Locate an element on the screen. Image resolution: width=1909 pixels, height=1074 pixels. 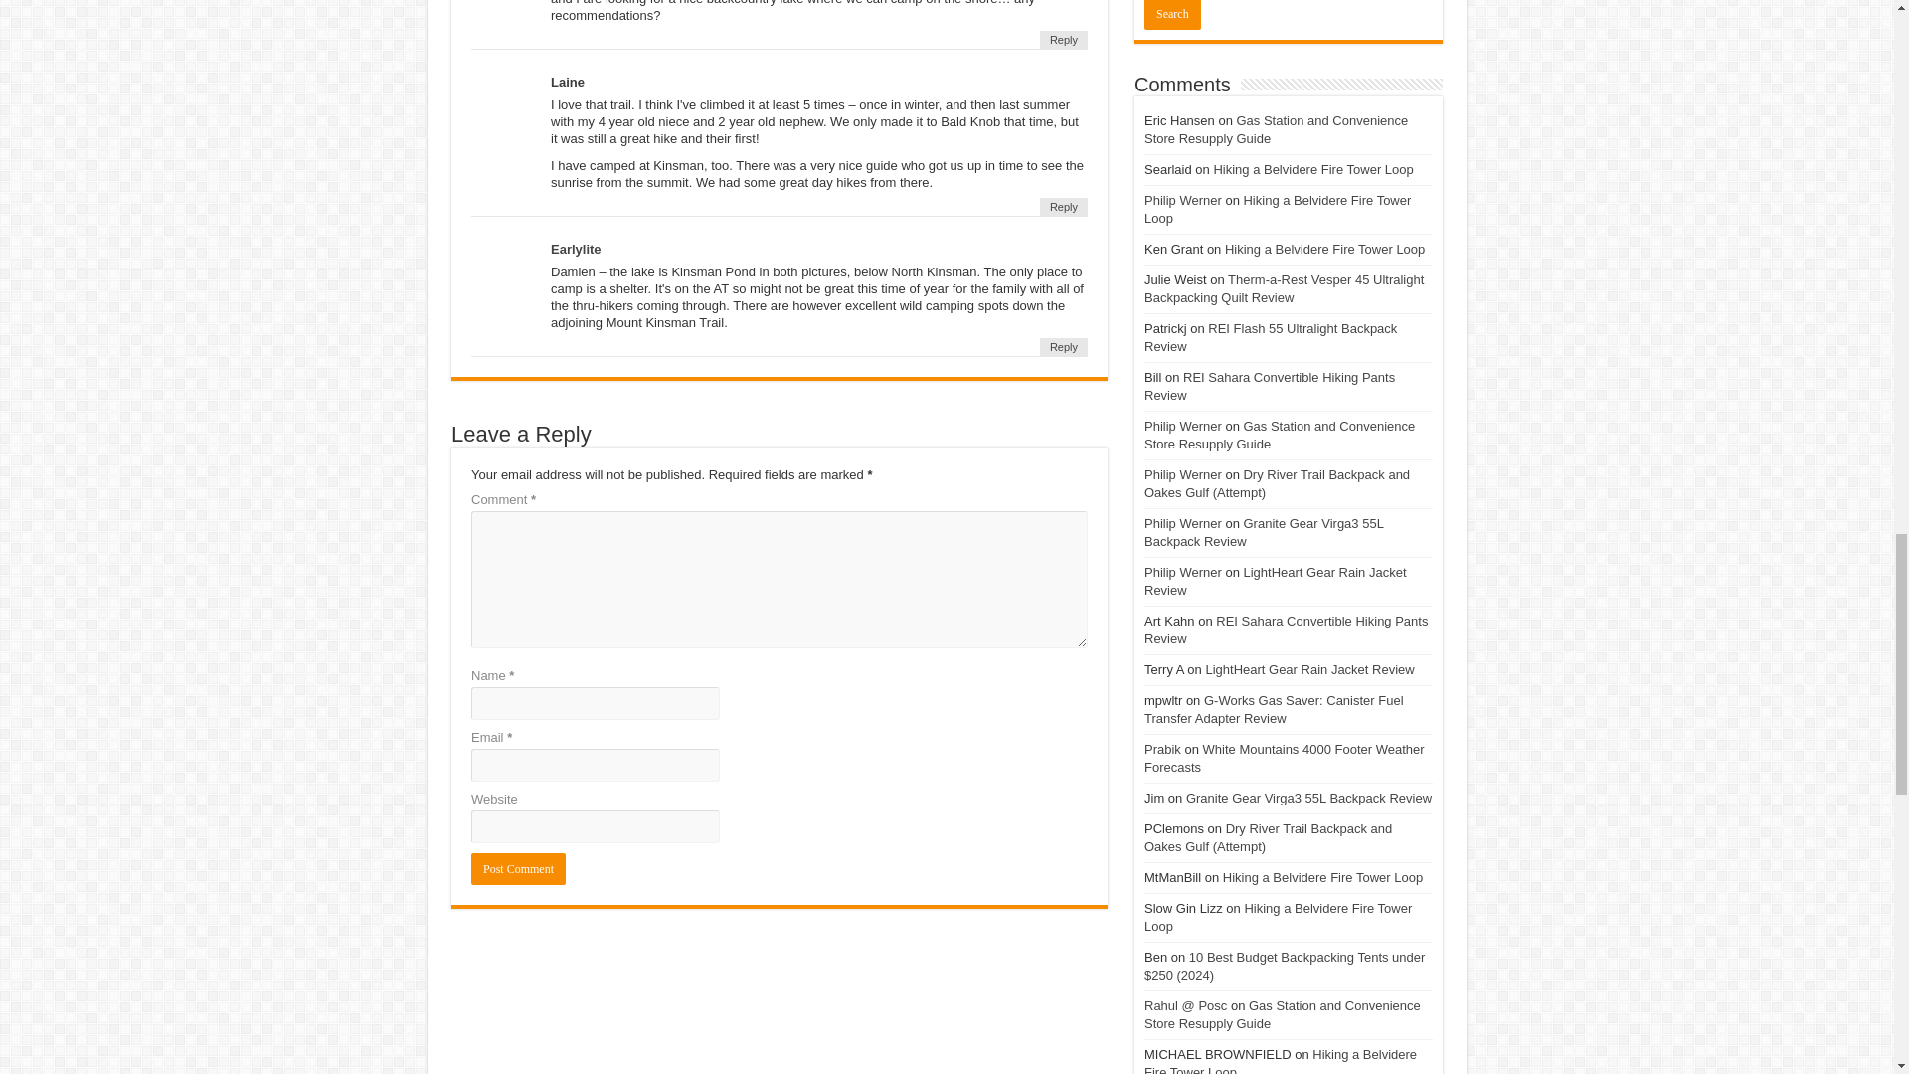
Search is located at coordinates (1171, 15).